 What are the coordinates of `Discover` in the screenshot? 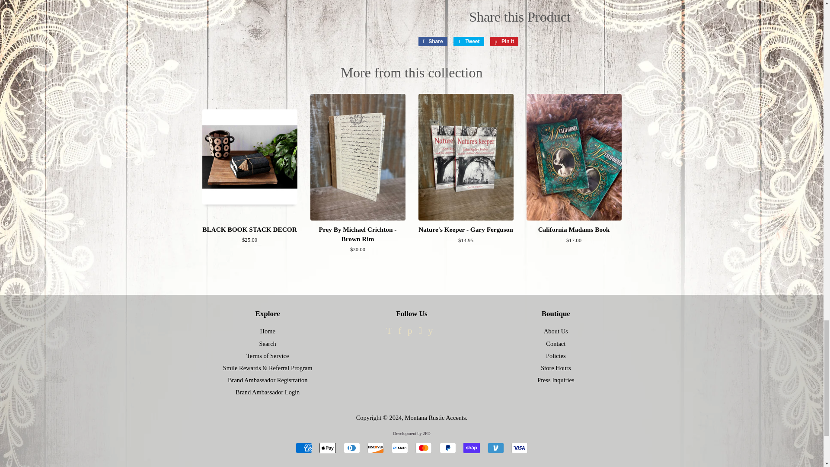 It's located at (375, 448).